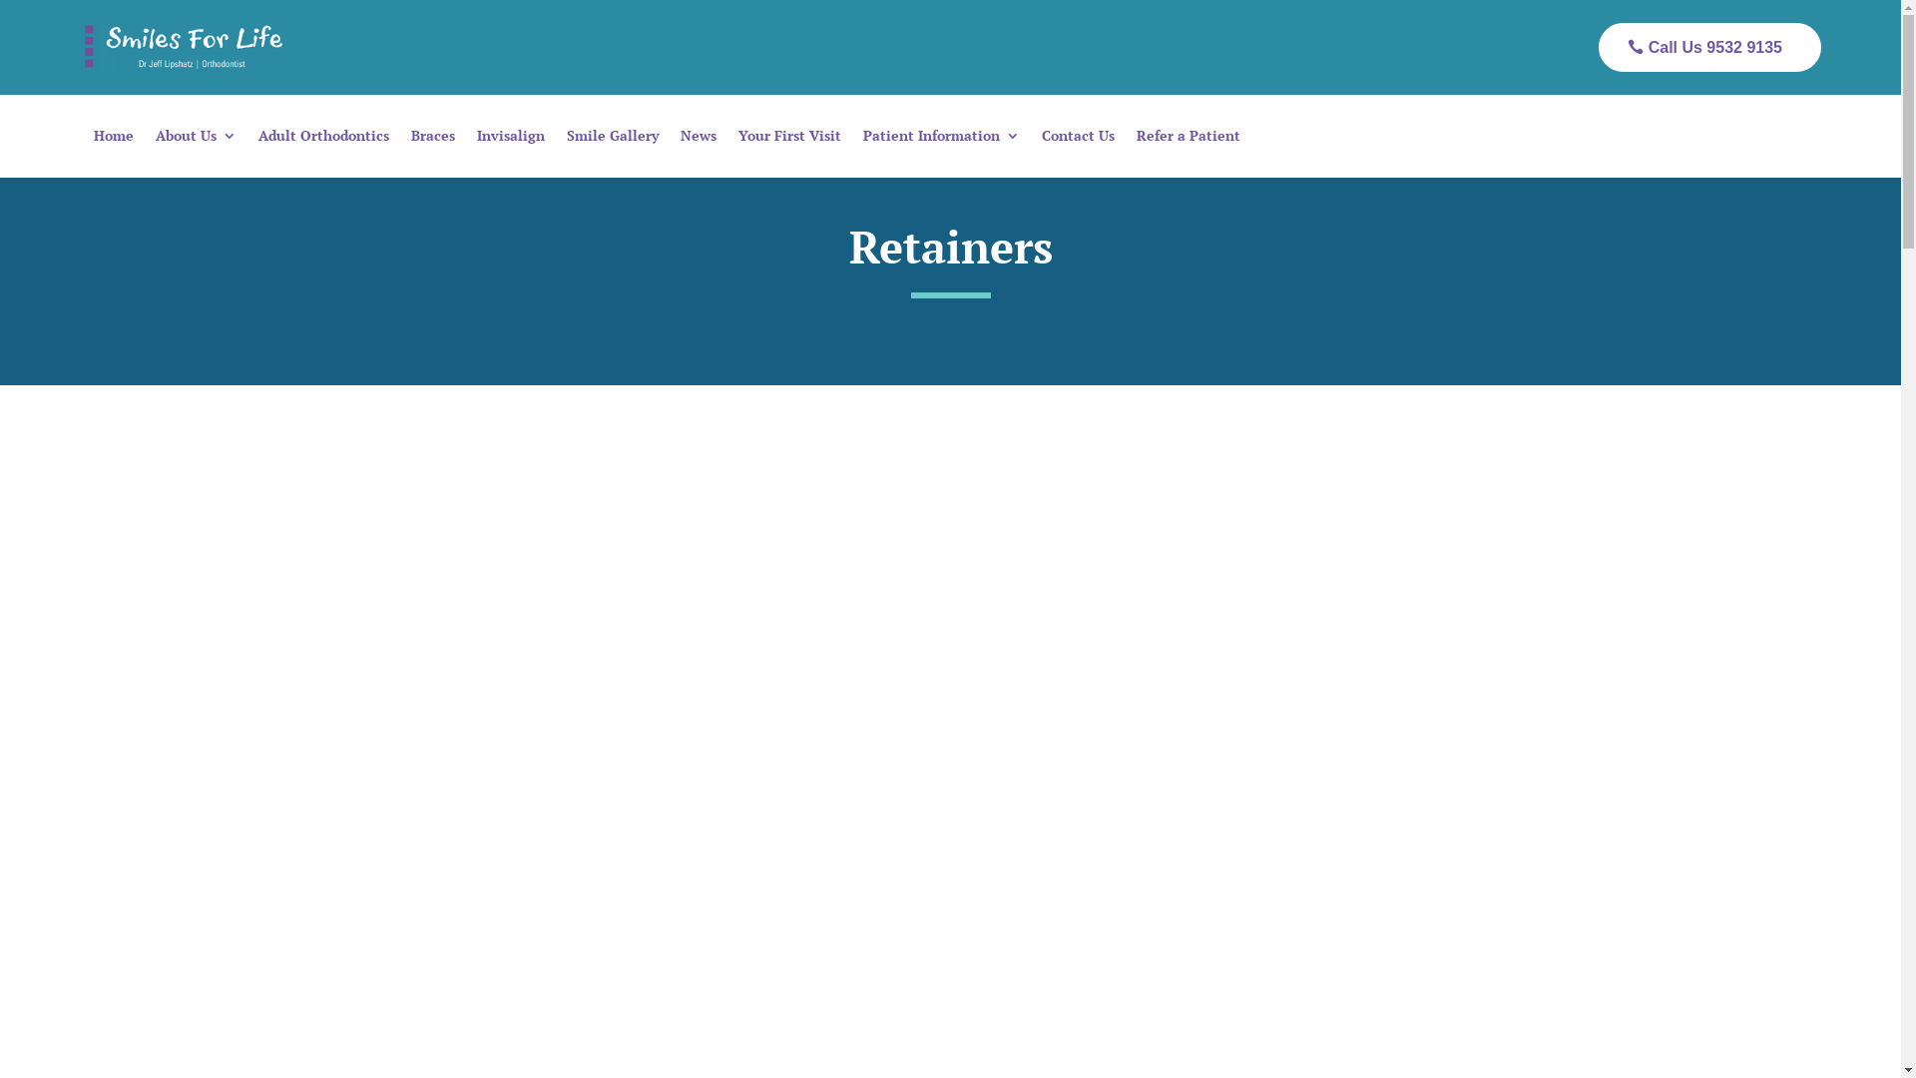 The height and width of the screenshot is (1078, 1916). What do you see at coordinates (950, 770) in the screenshot?
I see `Retainer` at bounding box center [950, 770].